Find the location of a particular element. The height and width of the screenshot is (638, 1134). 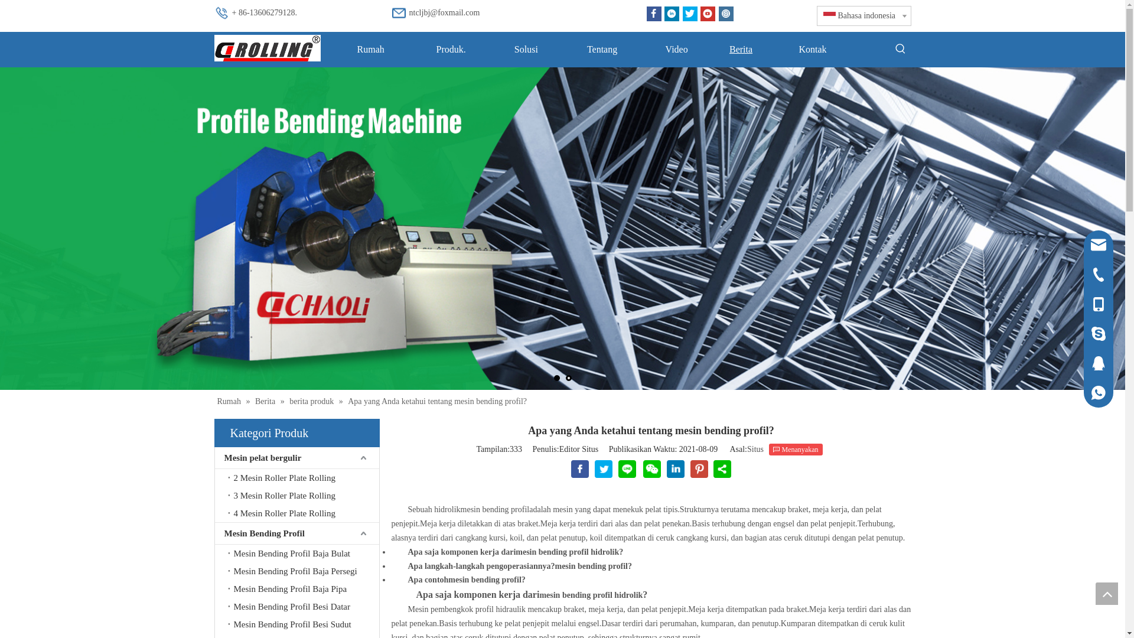

Berita is located at coordinates (741, 50).